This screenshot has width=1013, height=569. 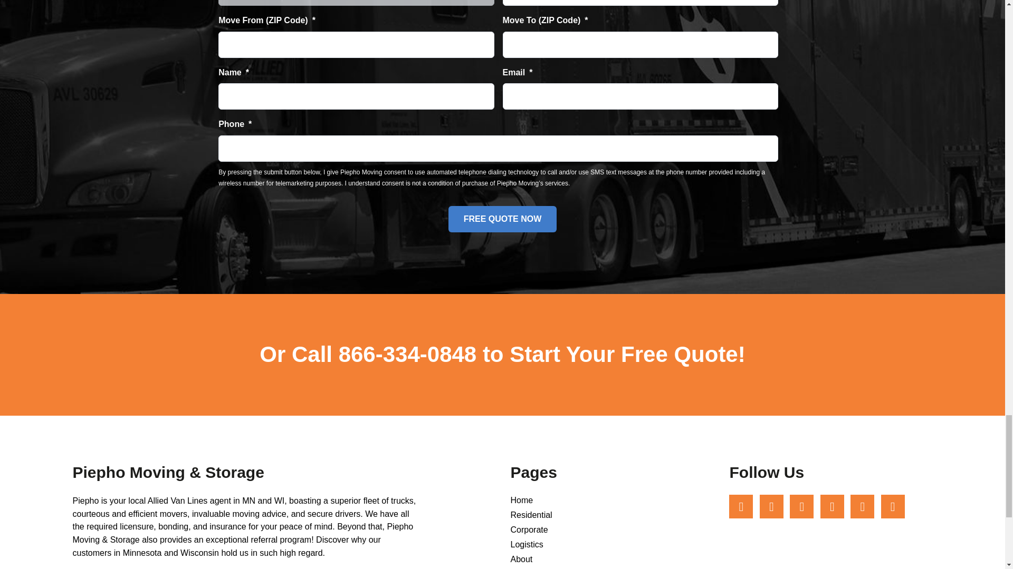 What do you see at coordinates (801, 506) in the screenshot?
I see `Youtube` at bounding box center [801, 506].